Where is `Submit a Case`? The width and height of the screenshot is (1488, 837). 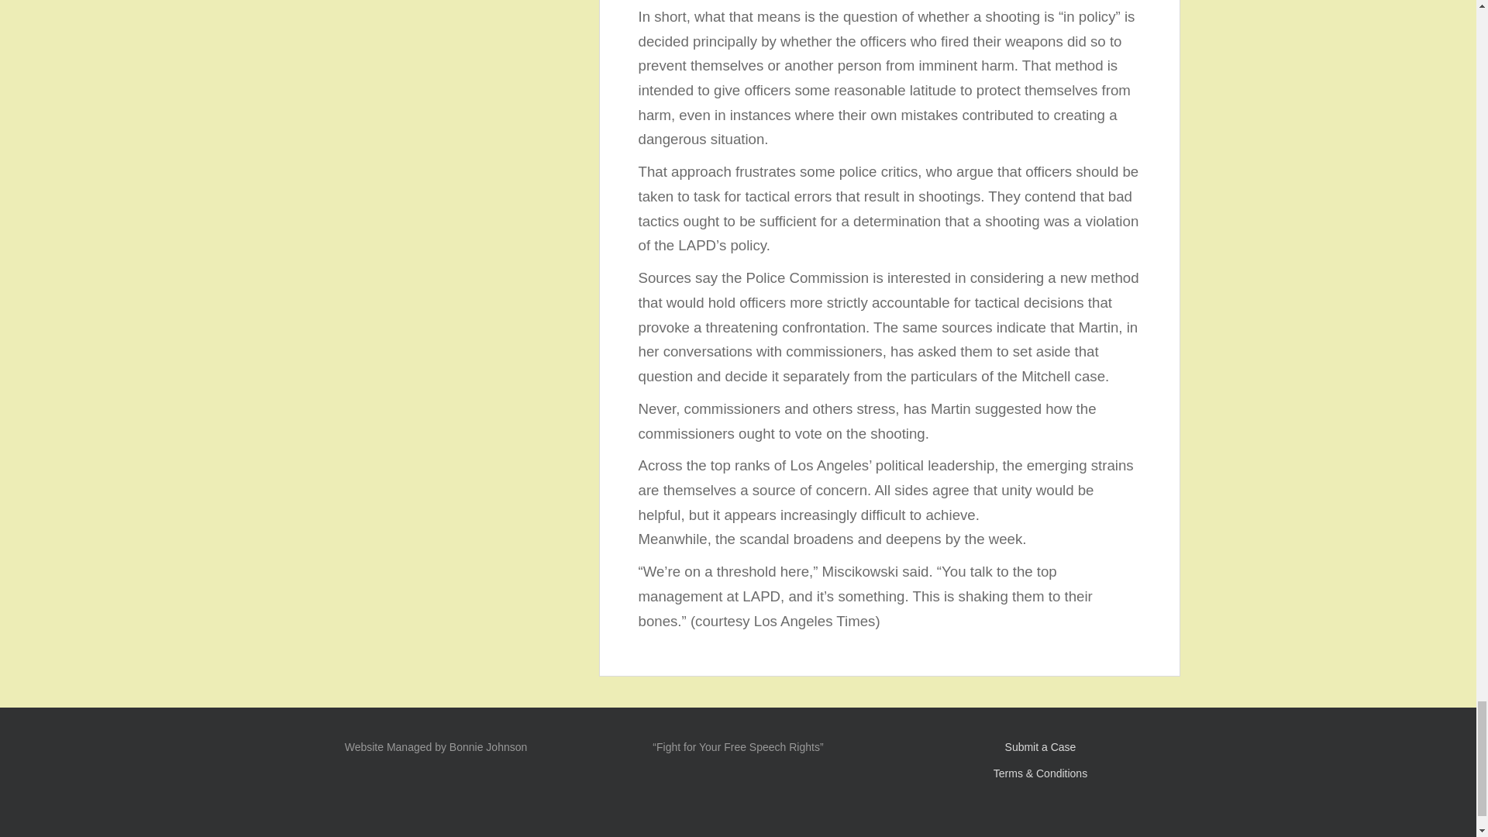
Submit a Case is located at coordinates (1040, 747).